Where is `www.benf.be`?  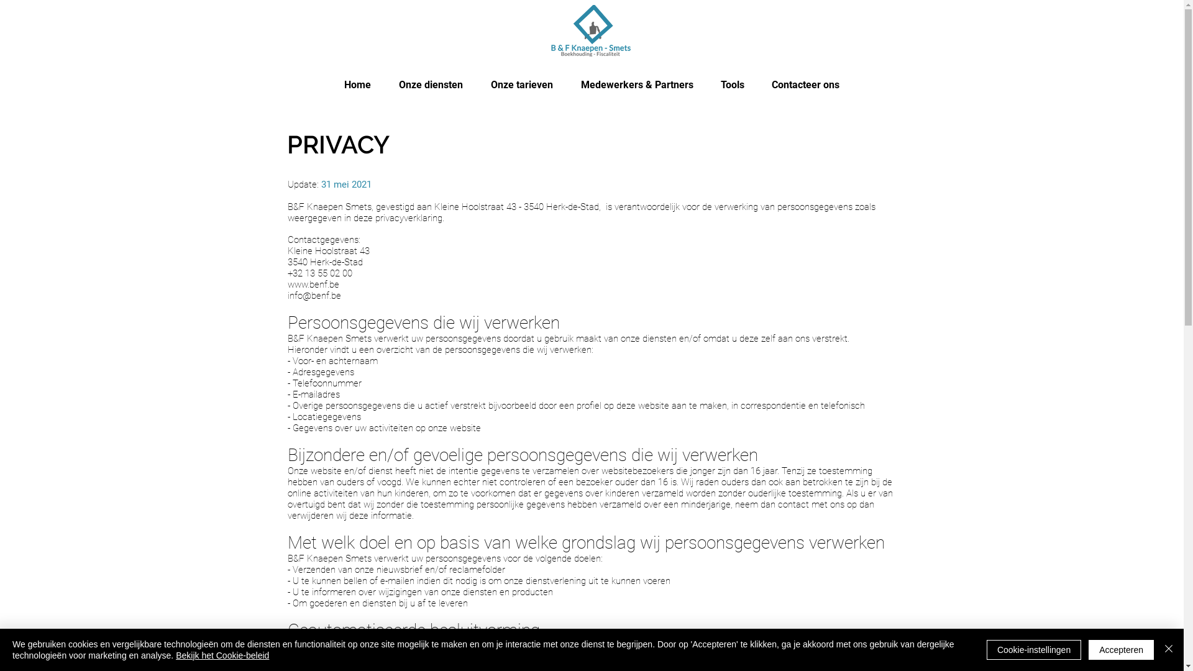
www.benf.be is located at coordinates (313, 285).